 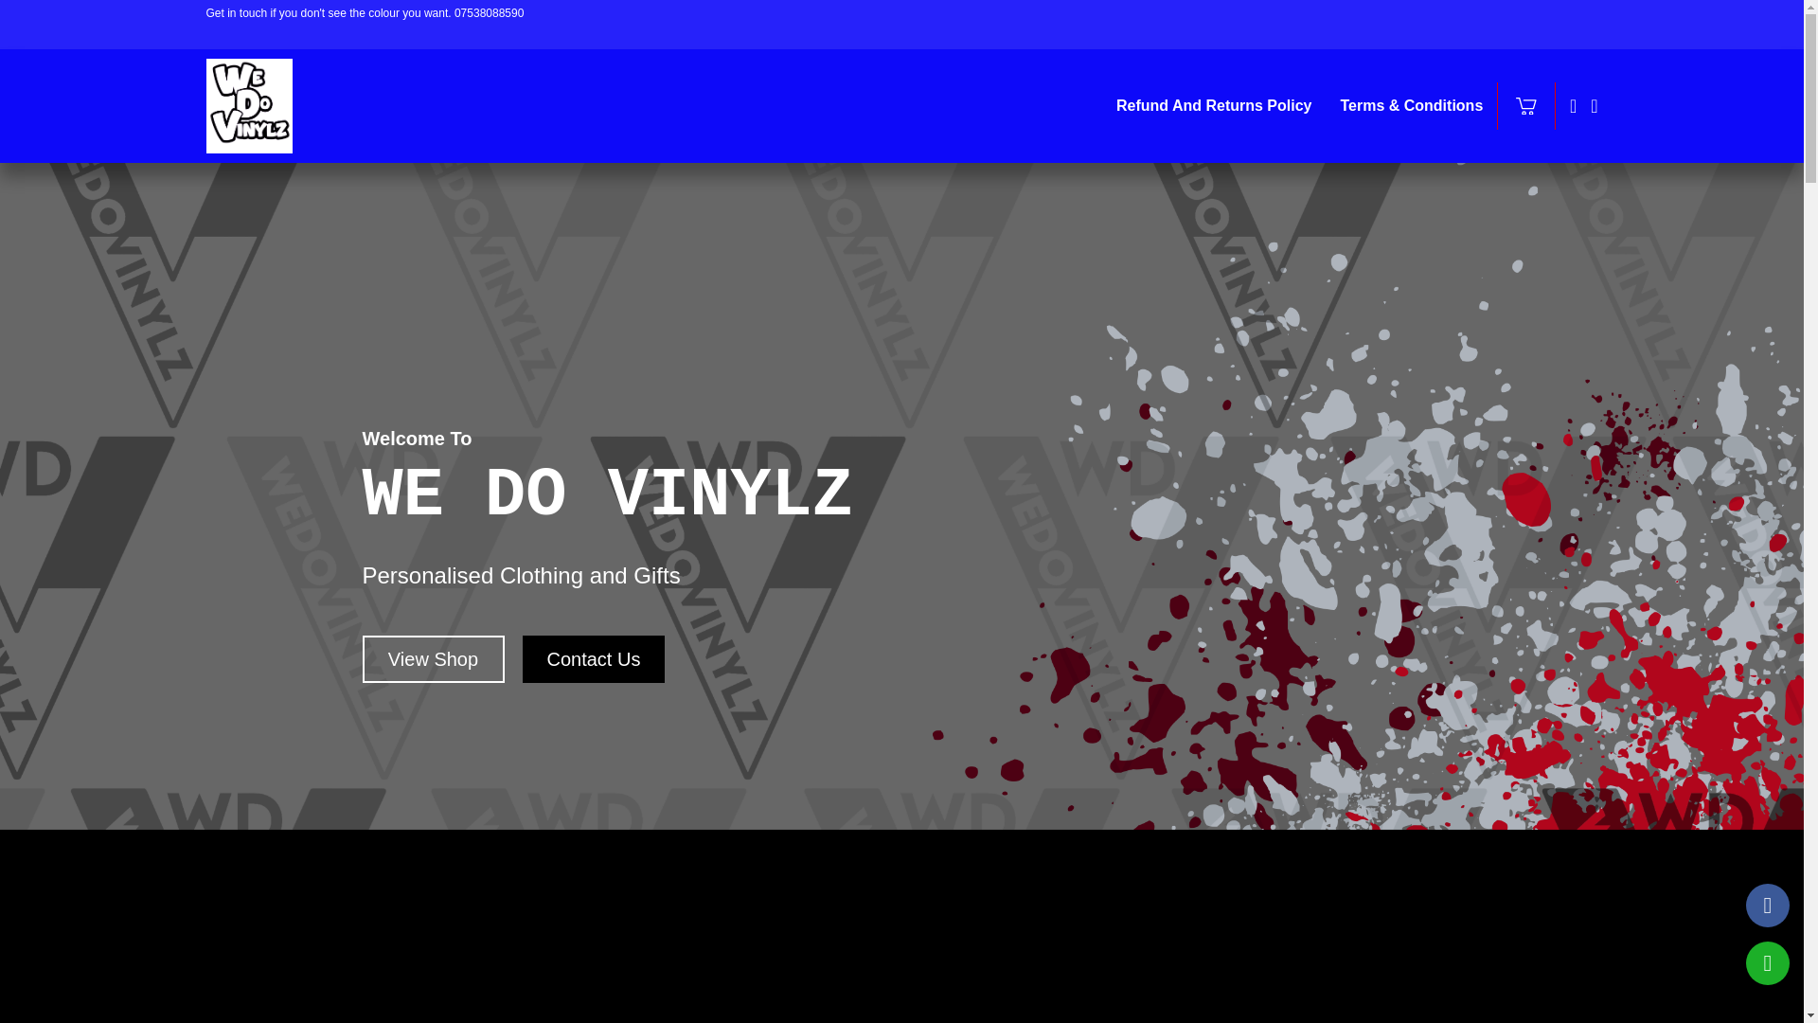 I want to click on Refund And Returns Policy, so click(x=1214, y=106).